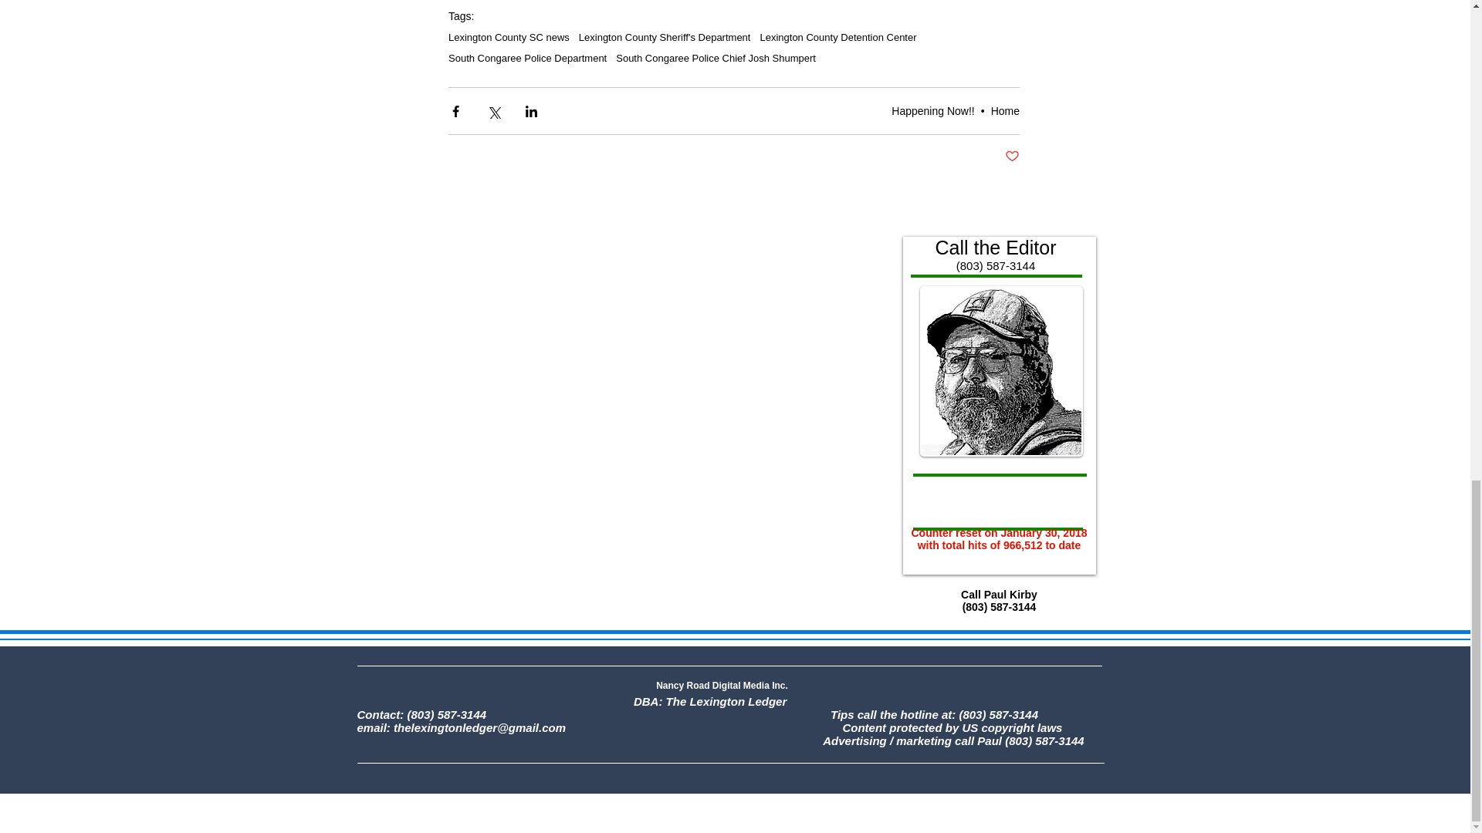 This screenshot has height=833, width=1482. I want to click on Lexington County SC news, so click(509, 37).